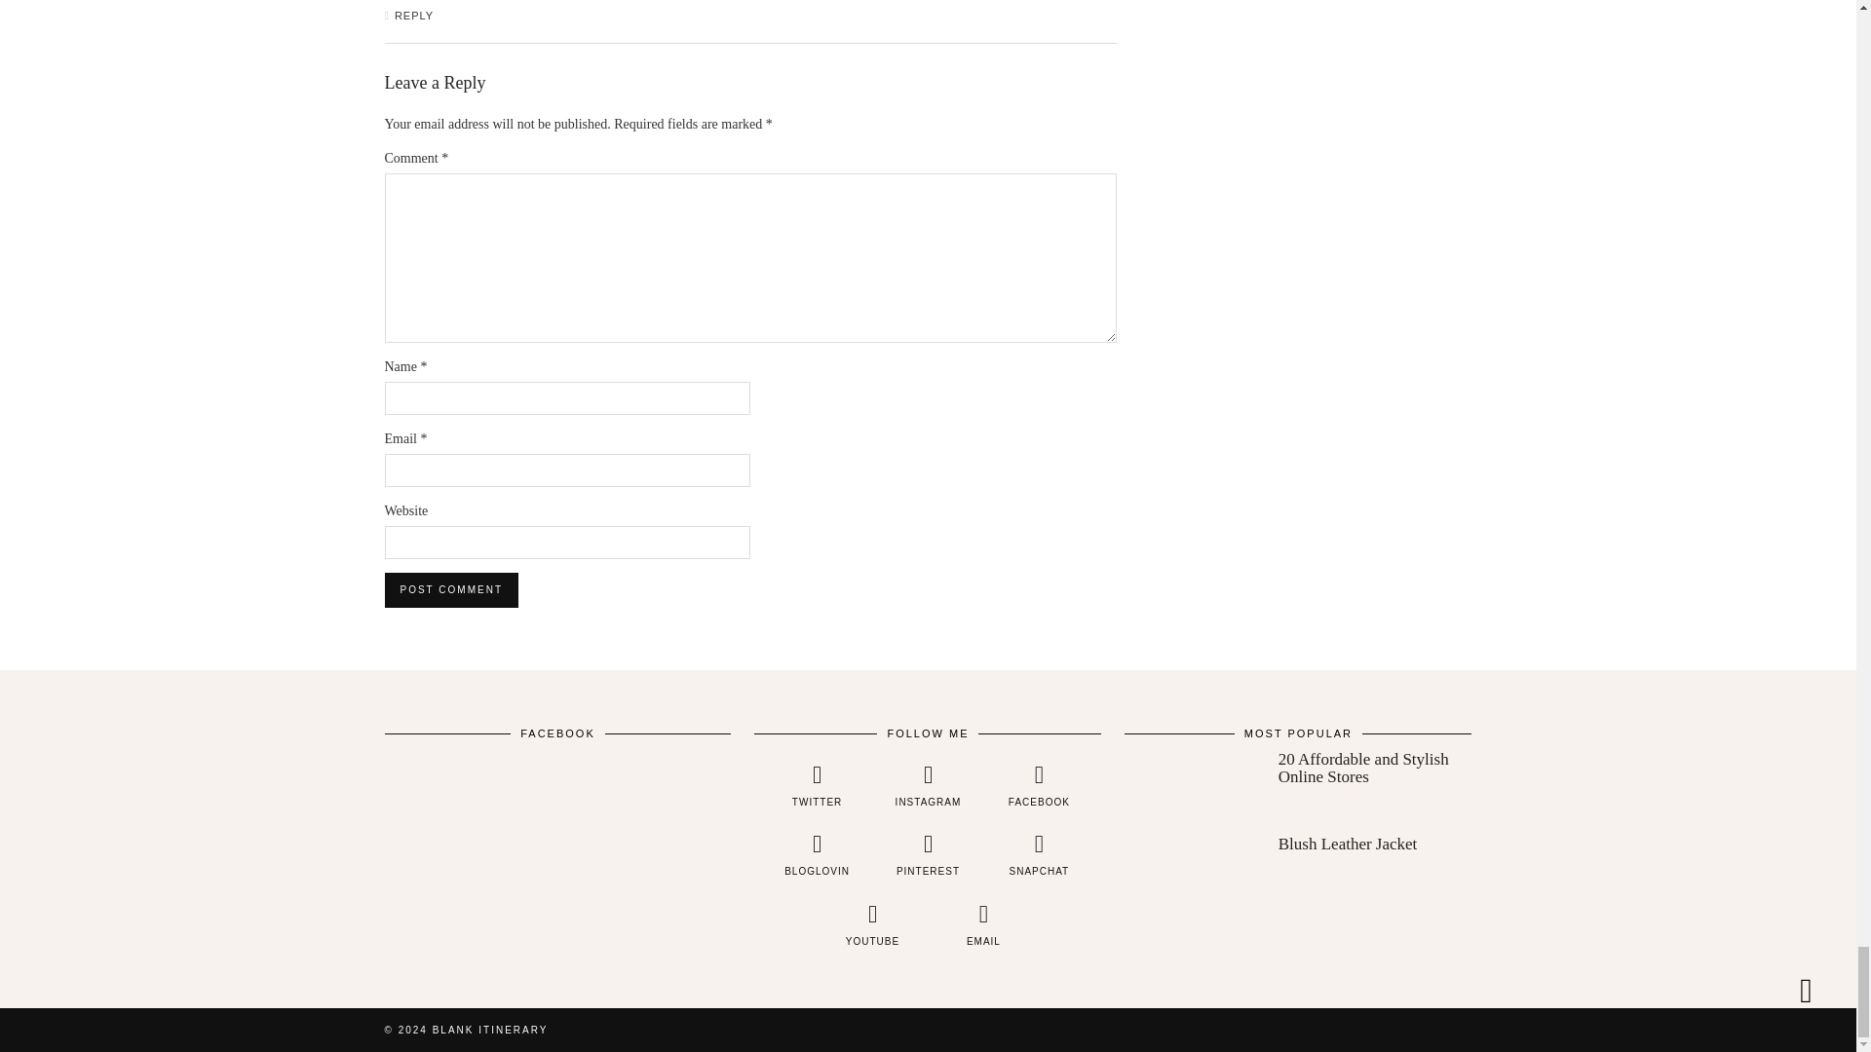 This screenshot has width=1871, height=1052. I want to click on youtube, so click(873, 925).